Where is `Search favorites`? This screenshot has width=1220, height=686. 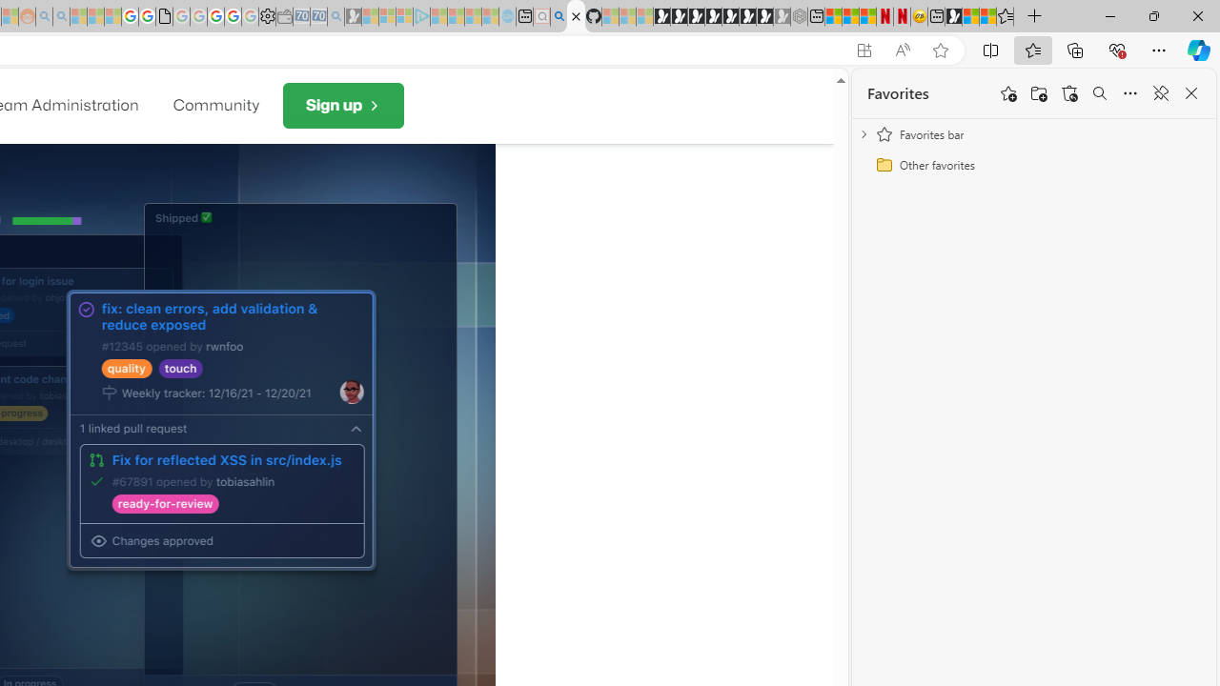 Search favorites is located at coordinates (1100, 93).